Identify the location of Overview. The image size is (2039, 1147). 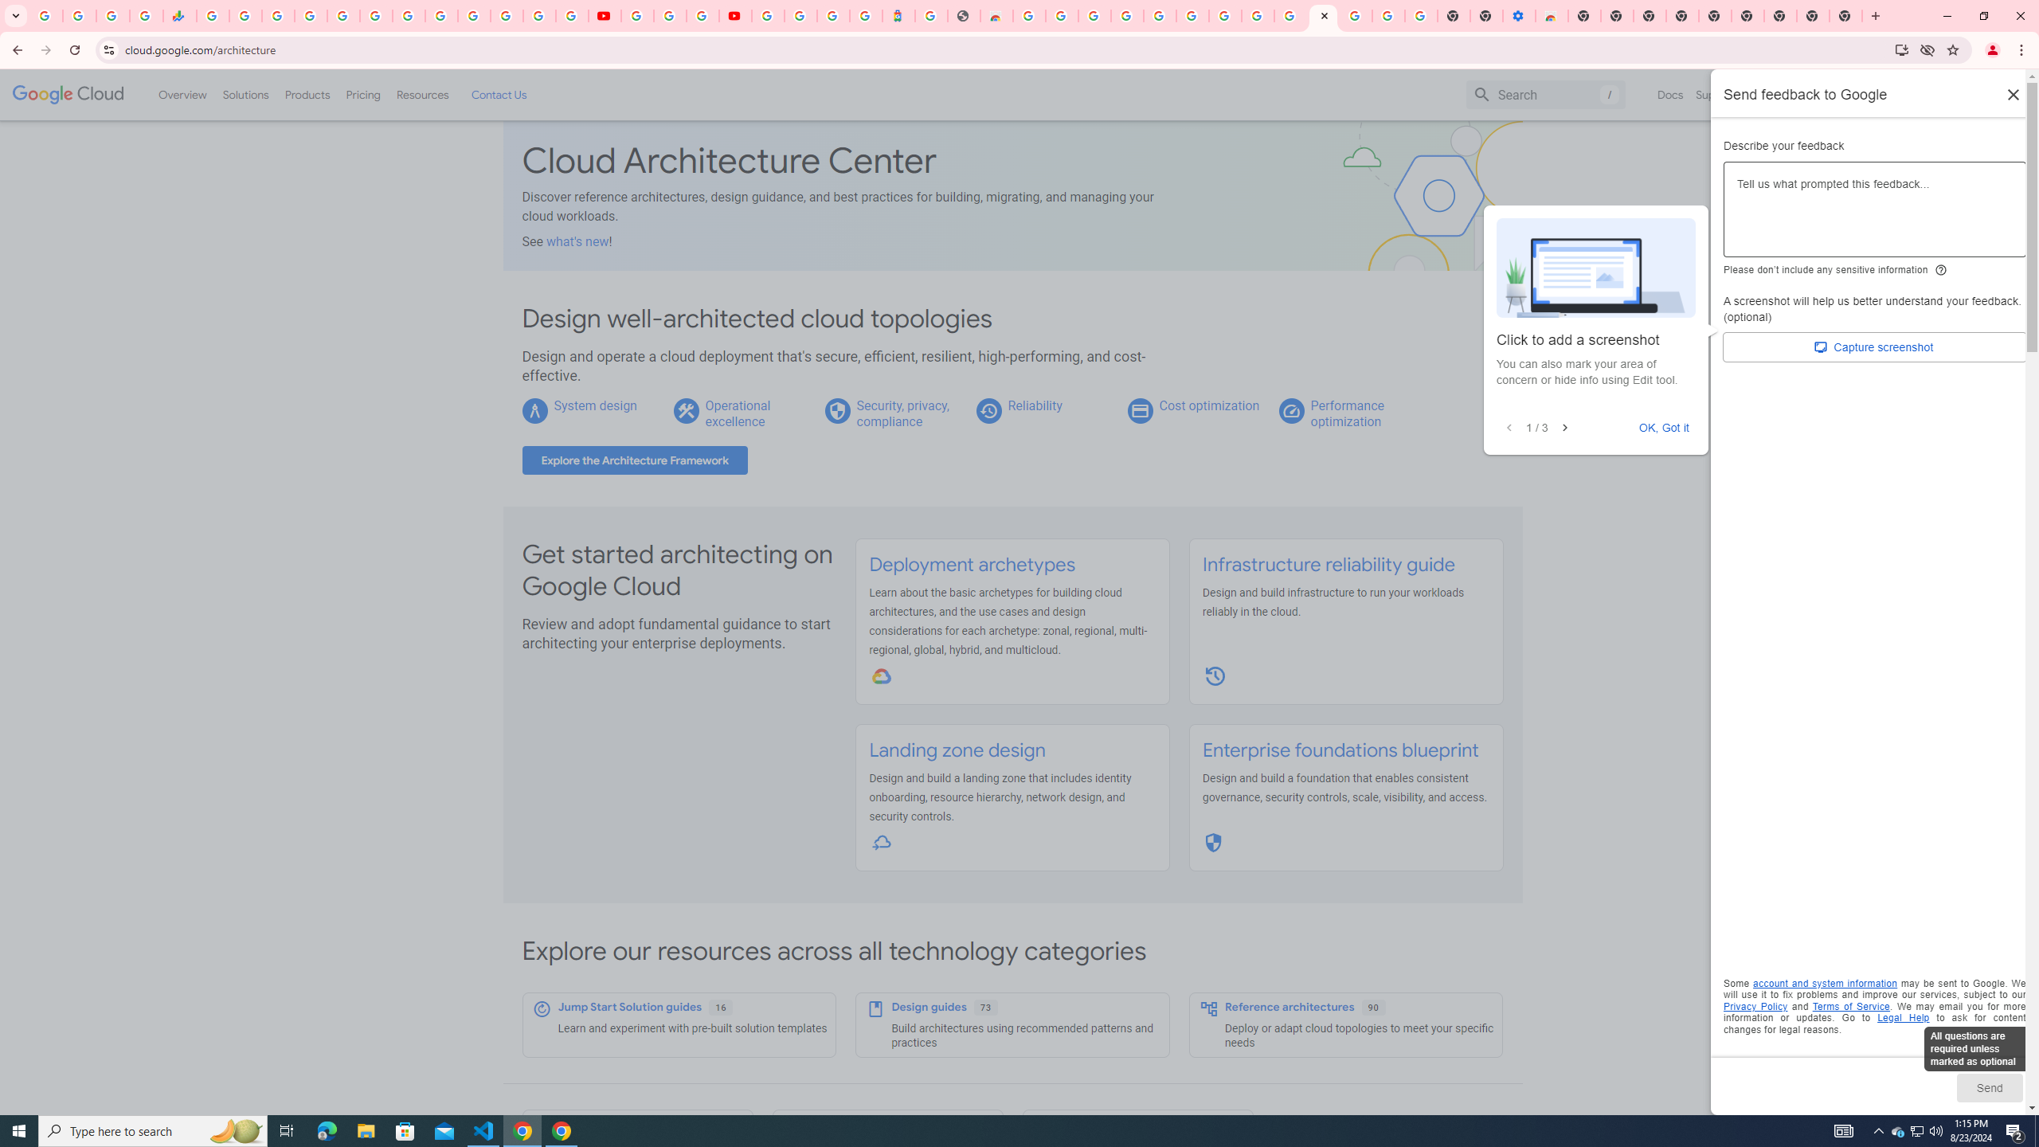
(183, 94).